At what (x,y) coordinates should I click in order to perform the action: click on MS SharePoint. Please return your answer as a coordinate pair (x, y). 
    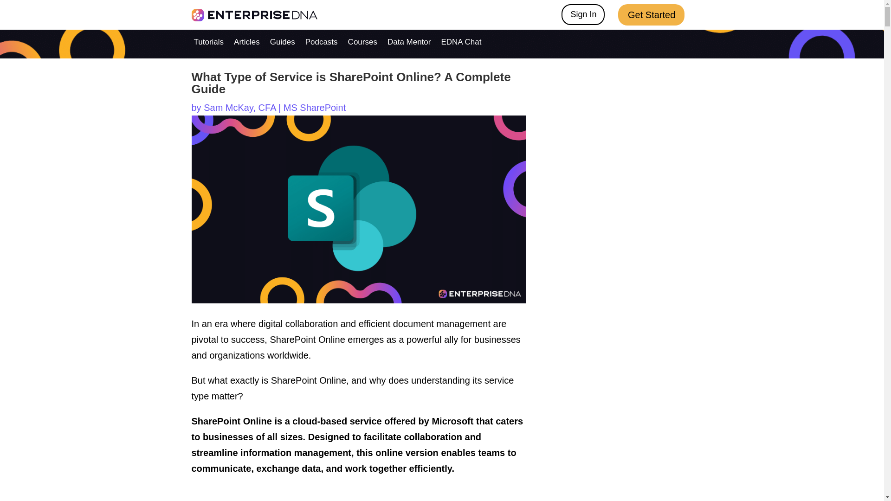
    Looking at the image, I should click on (315, 108).